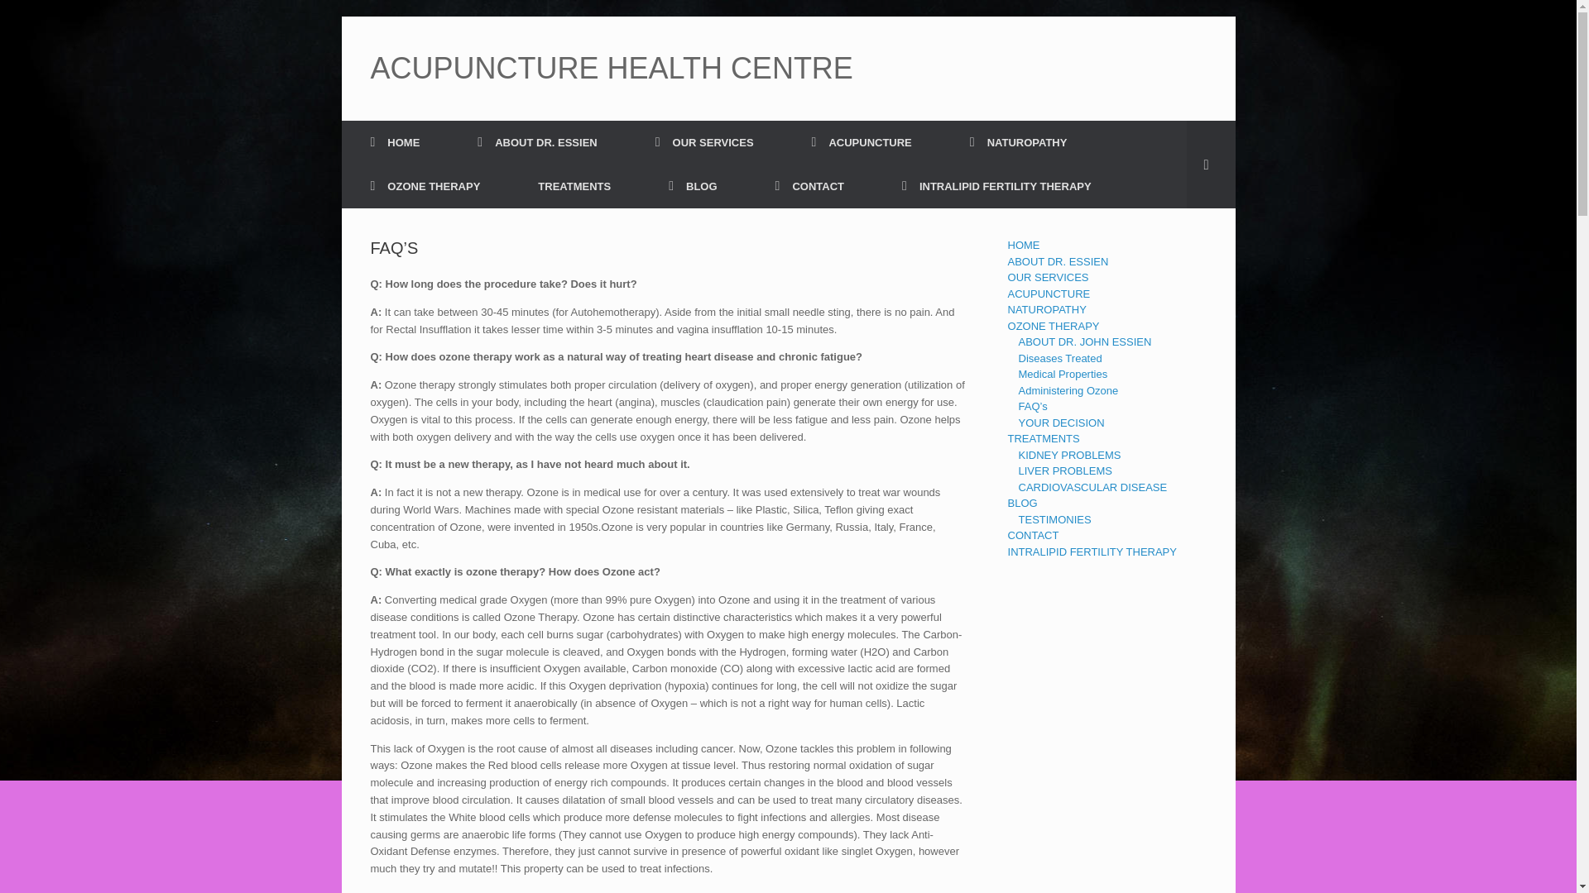  What do you see at coordinates (996, 185) in the screenshot?
I see `INTRALIPID FERTILITY THERAPY` at bounding box center [996, 185].